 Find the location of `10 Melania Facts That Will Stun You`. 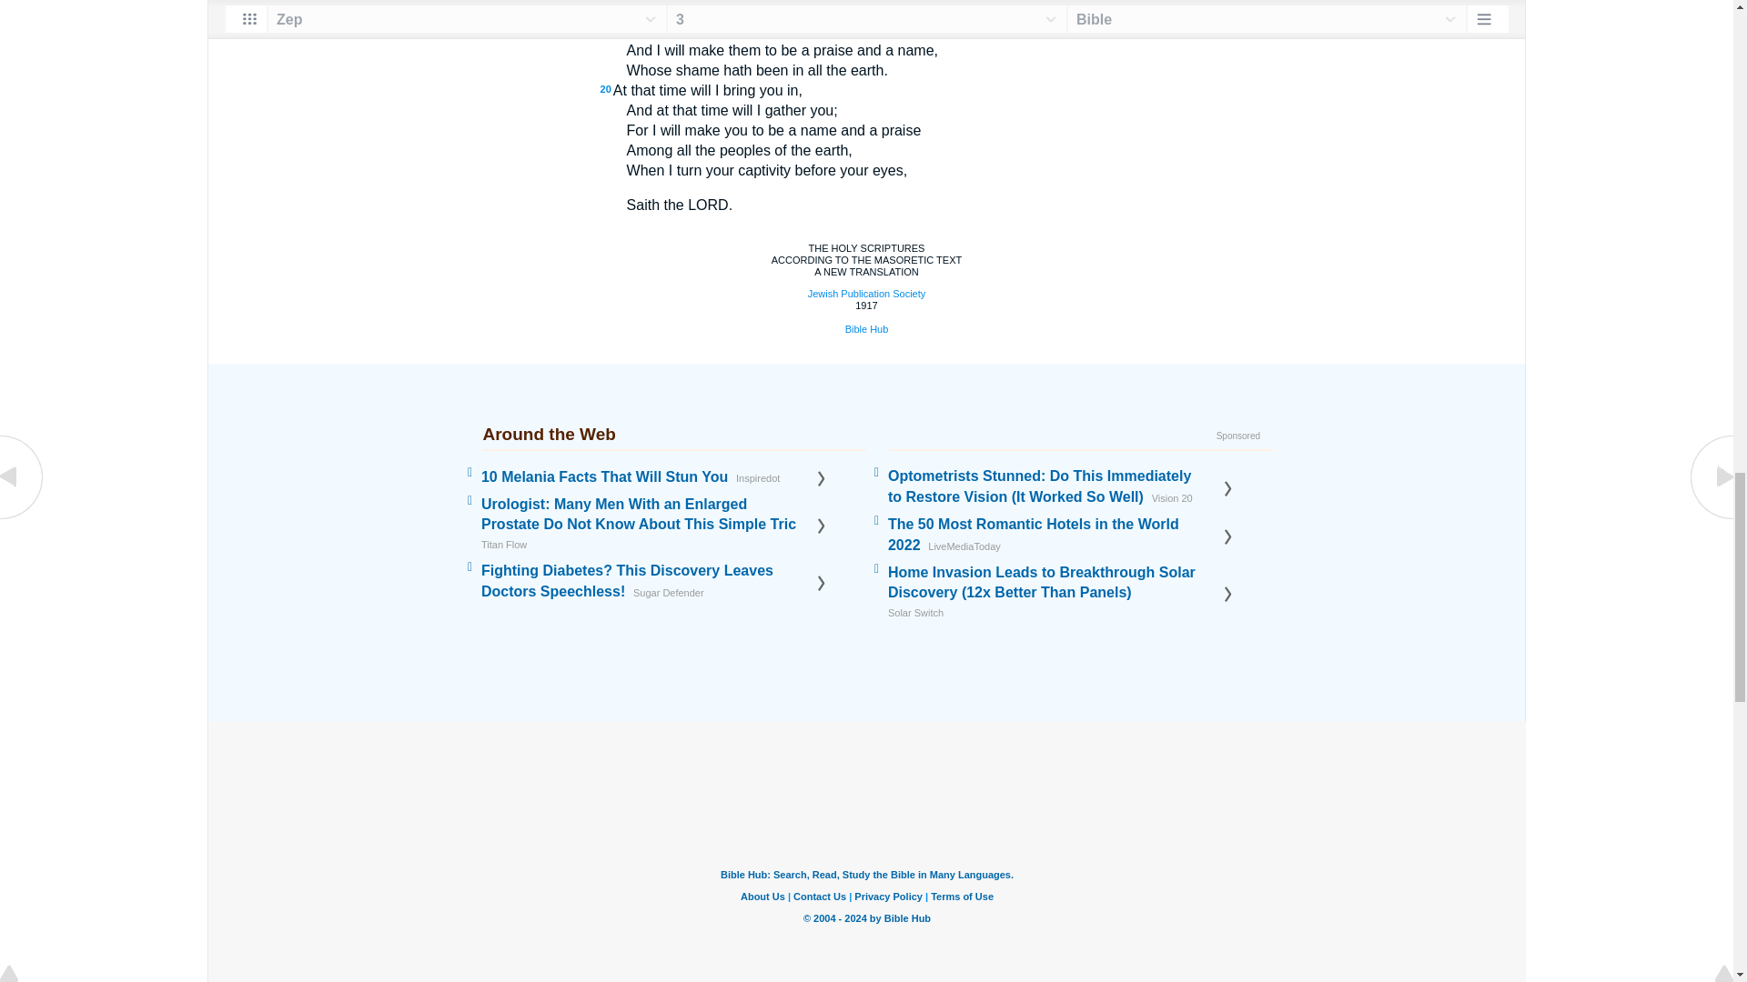

10 Melania Facts That Will Stun You is located at coordinates (648, 476).